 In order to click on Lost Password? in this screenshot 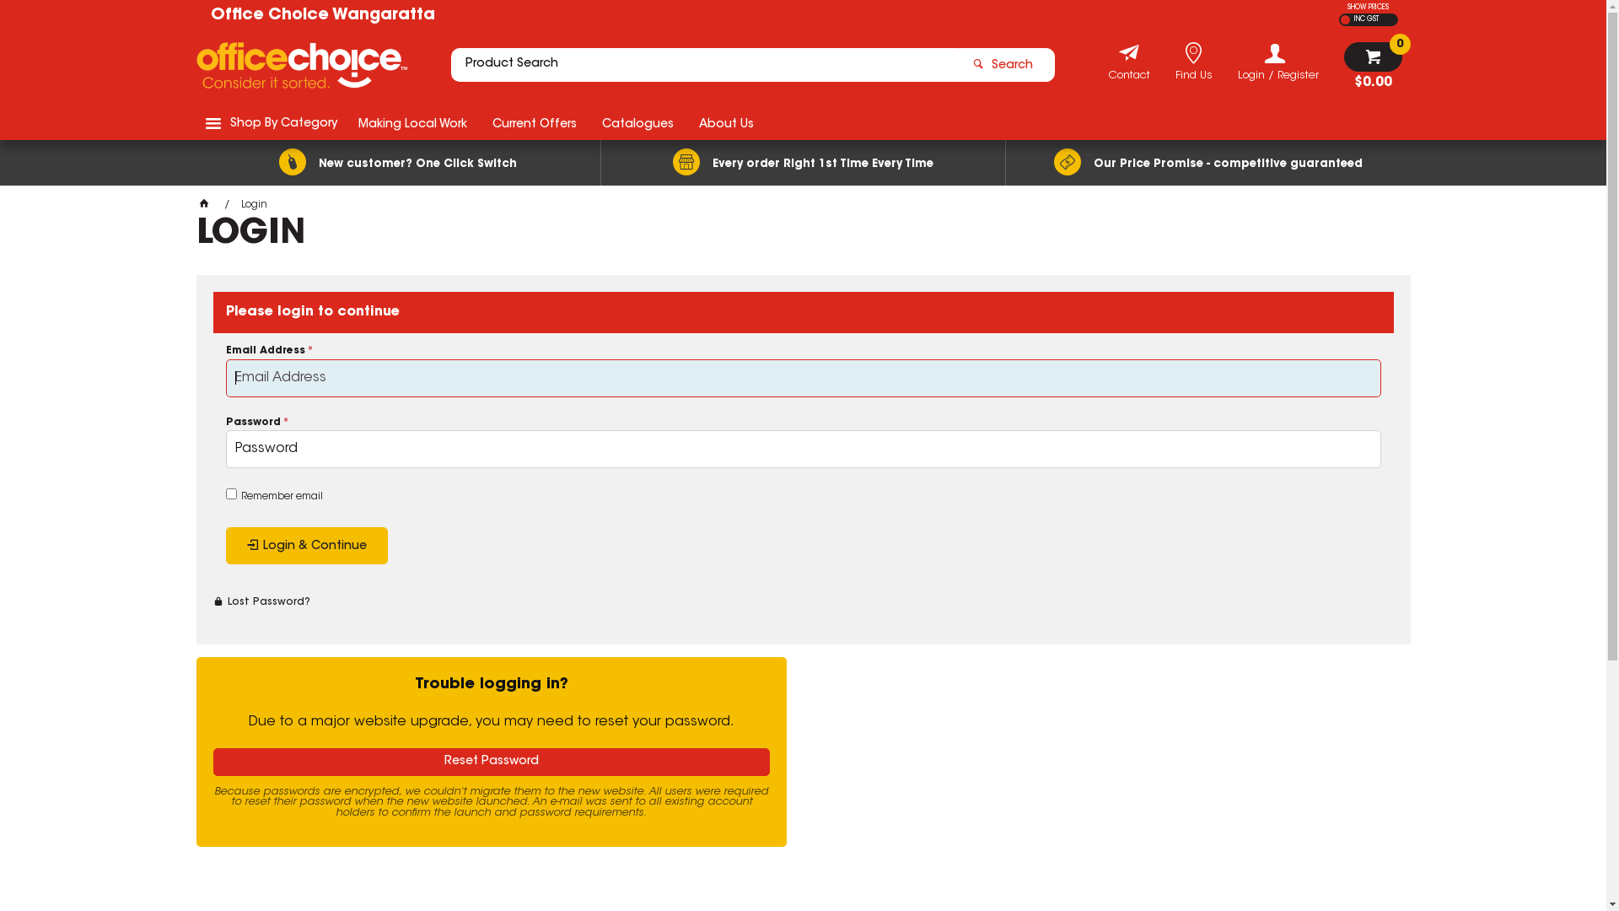, I will do `click(261, 602)`.